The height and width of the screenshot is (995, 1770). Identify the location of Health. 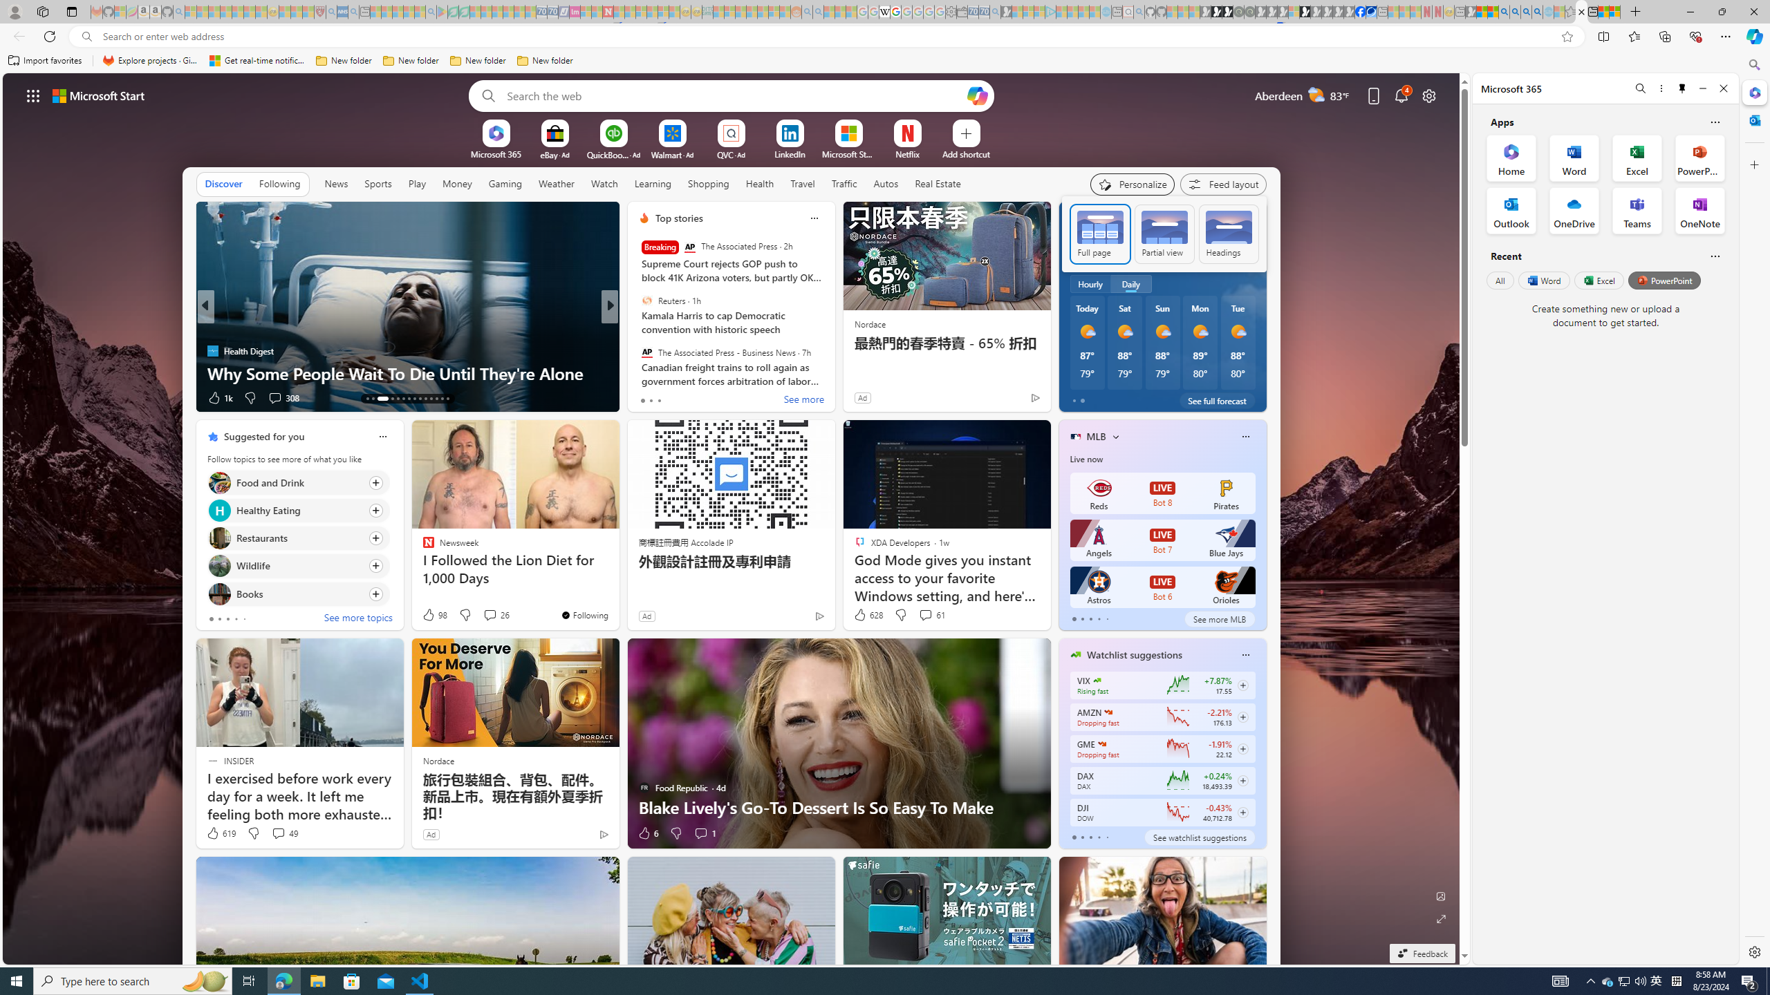
(759, 184).